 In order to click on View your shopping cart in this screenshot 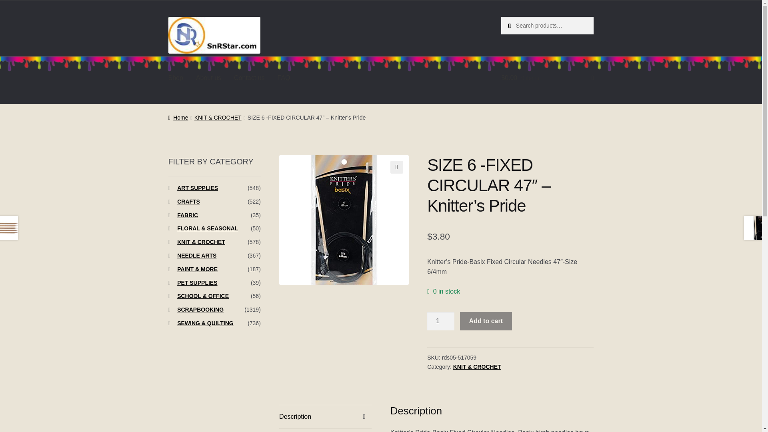, I will do `click(547, 78)`.